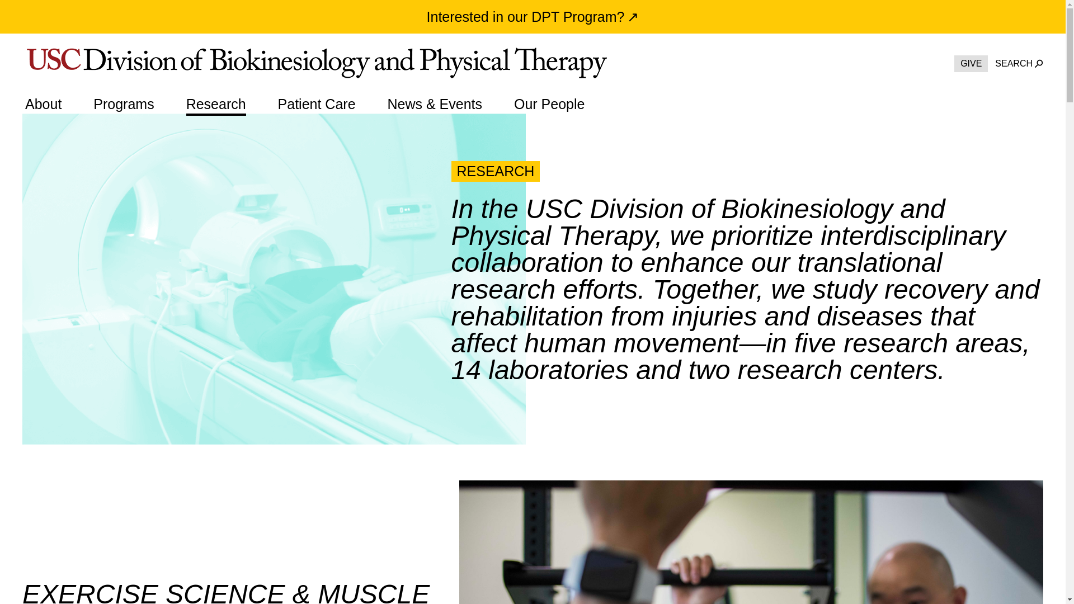 This screenshot has width=1074, height=604. Describe the element at coordinates (317, 104) in the screenshot. I see `Patient Care` at that location.